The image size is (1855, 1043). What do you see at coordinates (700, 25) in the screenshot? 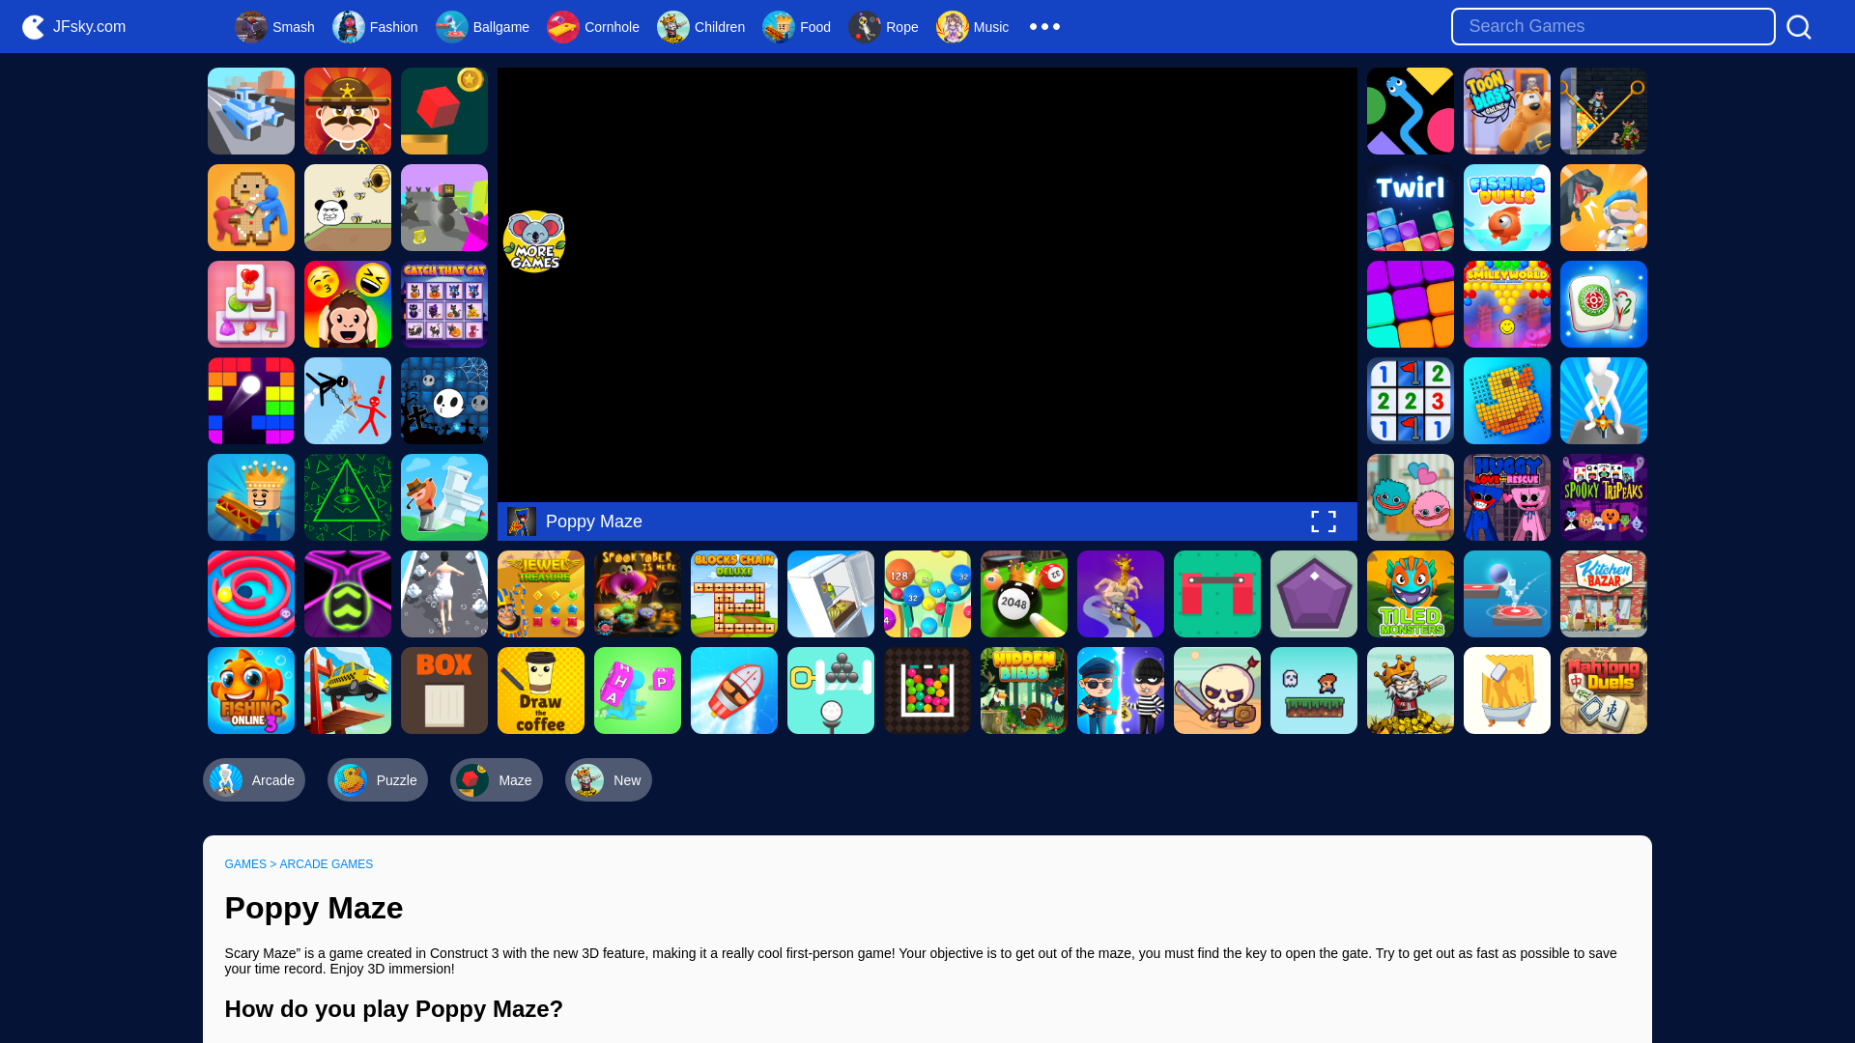
I see `Children` at bounding box center [700, 25].